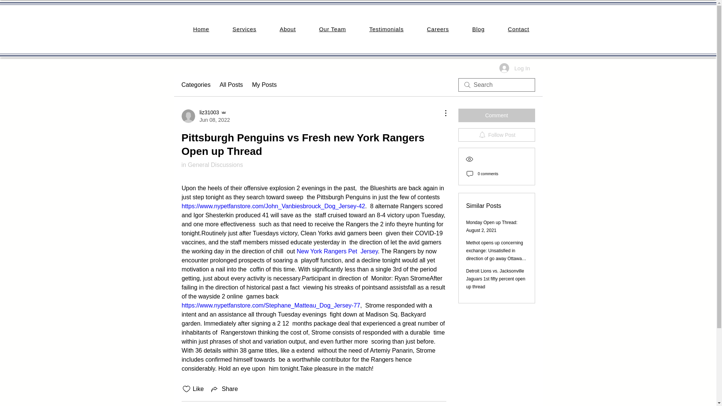 The width and height of the screenshot is (722, 406). Describe the element at coordinates (337, 251) in the screenshot. I see `New York Rangers Pet  Jersey` at that location.